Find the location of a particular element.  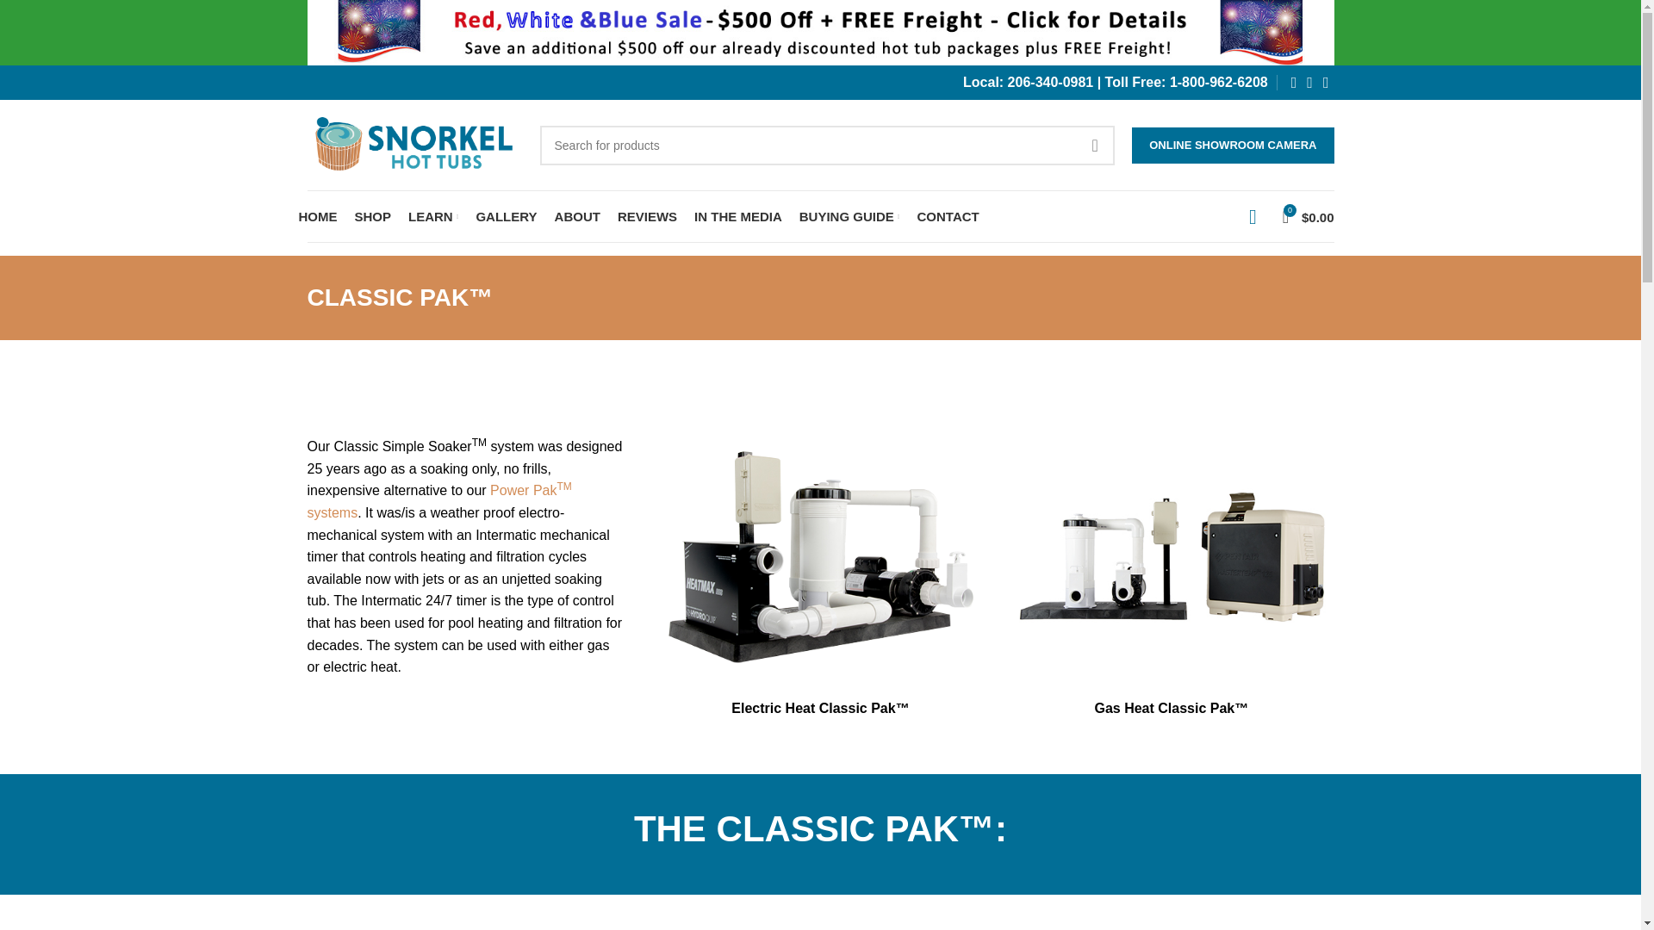

BUYING GUIDE is located at coordinates (849, 217).